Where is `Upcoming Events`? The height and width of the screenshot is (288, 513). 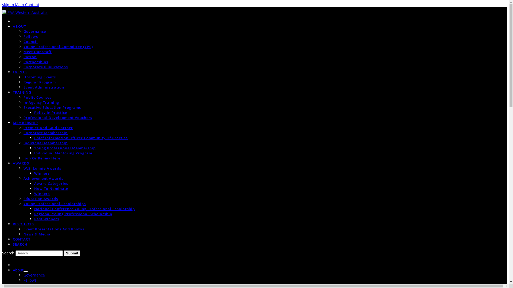 Upcoming Events is located at coordinates (40, 77).